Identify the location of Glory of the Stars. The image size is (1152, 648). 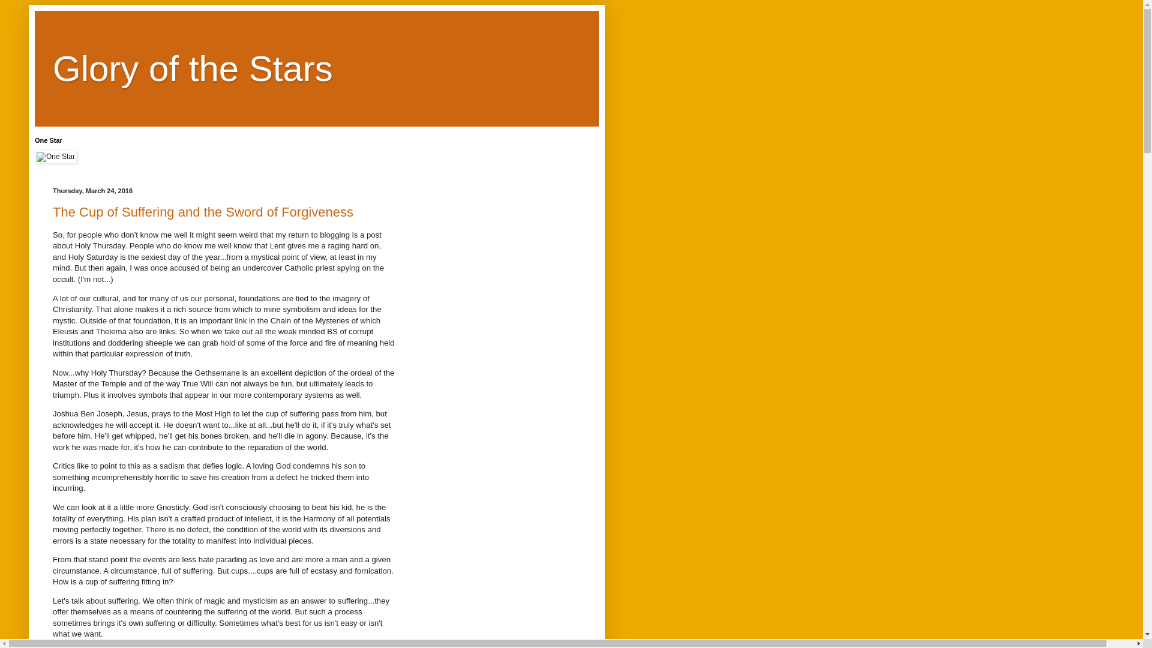
(193, 68).